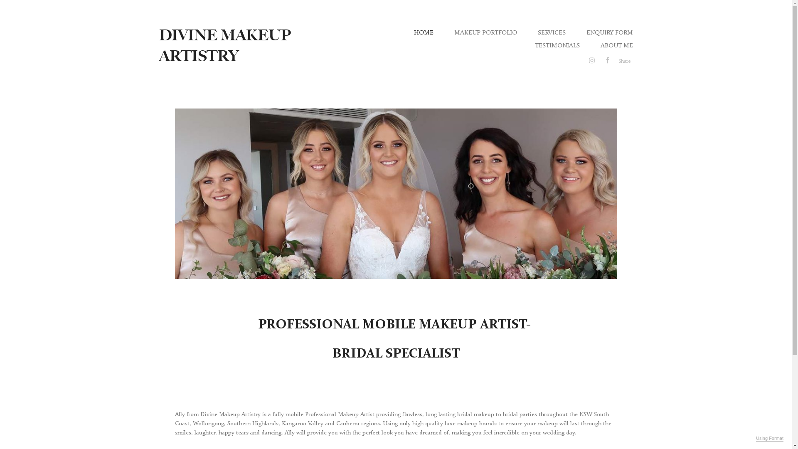  I want to click on ABOUT ME, so click(616, 45).